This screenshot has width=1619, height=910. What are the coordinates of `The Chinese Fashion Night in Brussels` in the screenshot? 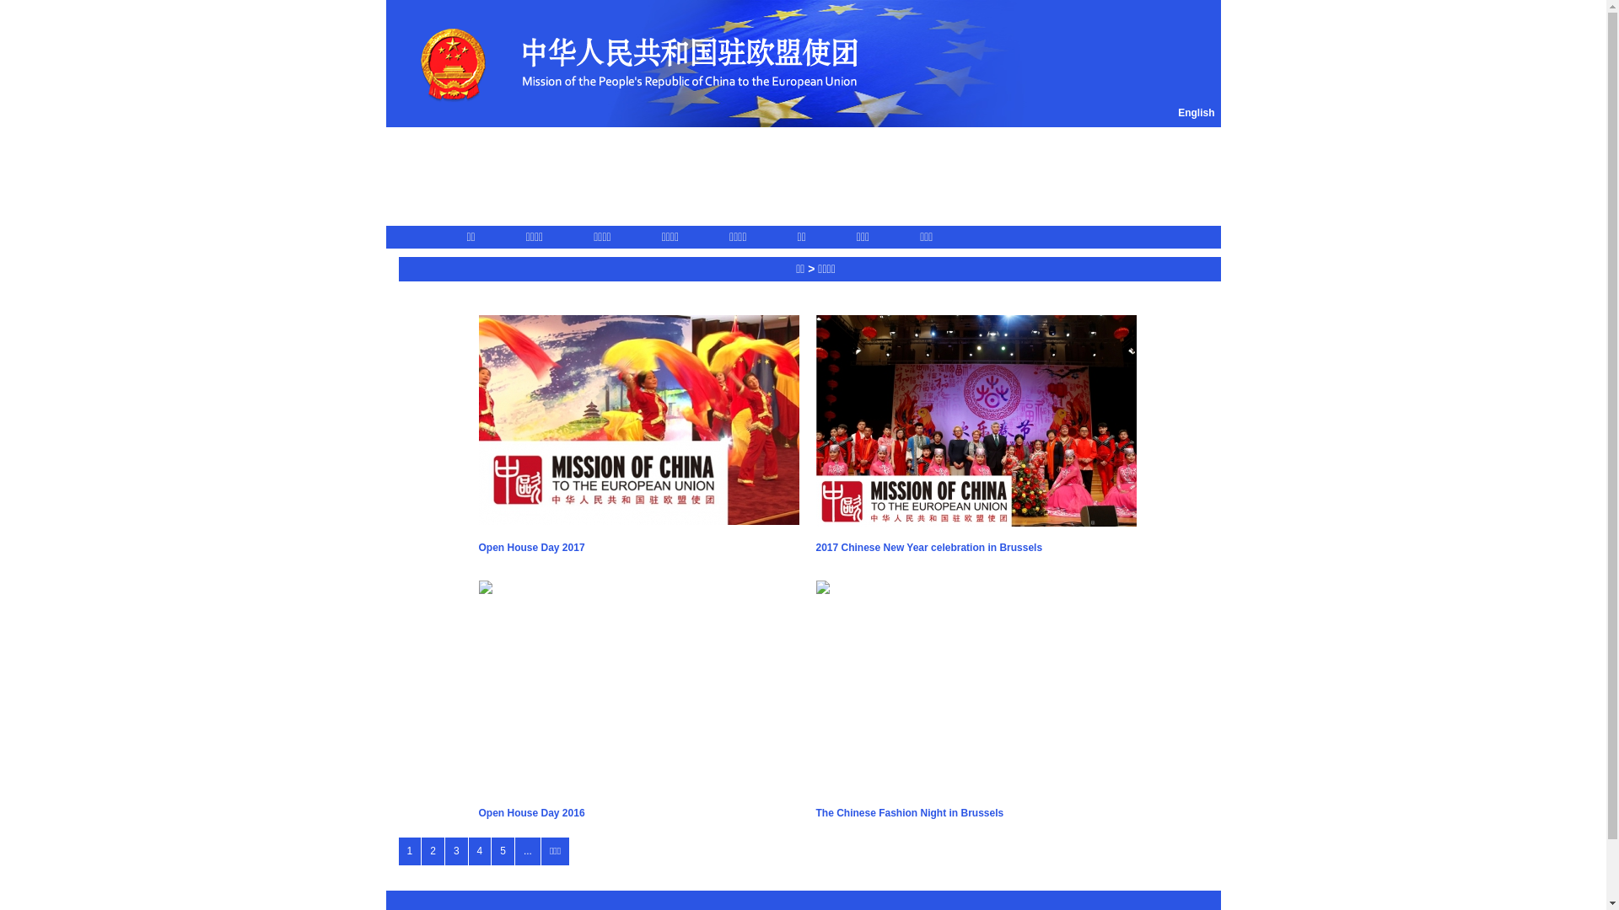 It's located at (976, 814).